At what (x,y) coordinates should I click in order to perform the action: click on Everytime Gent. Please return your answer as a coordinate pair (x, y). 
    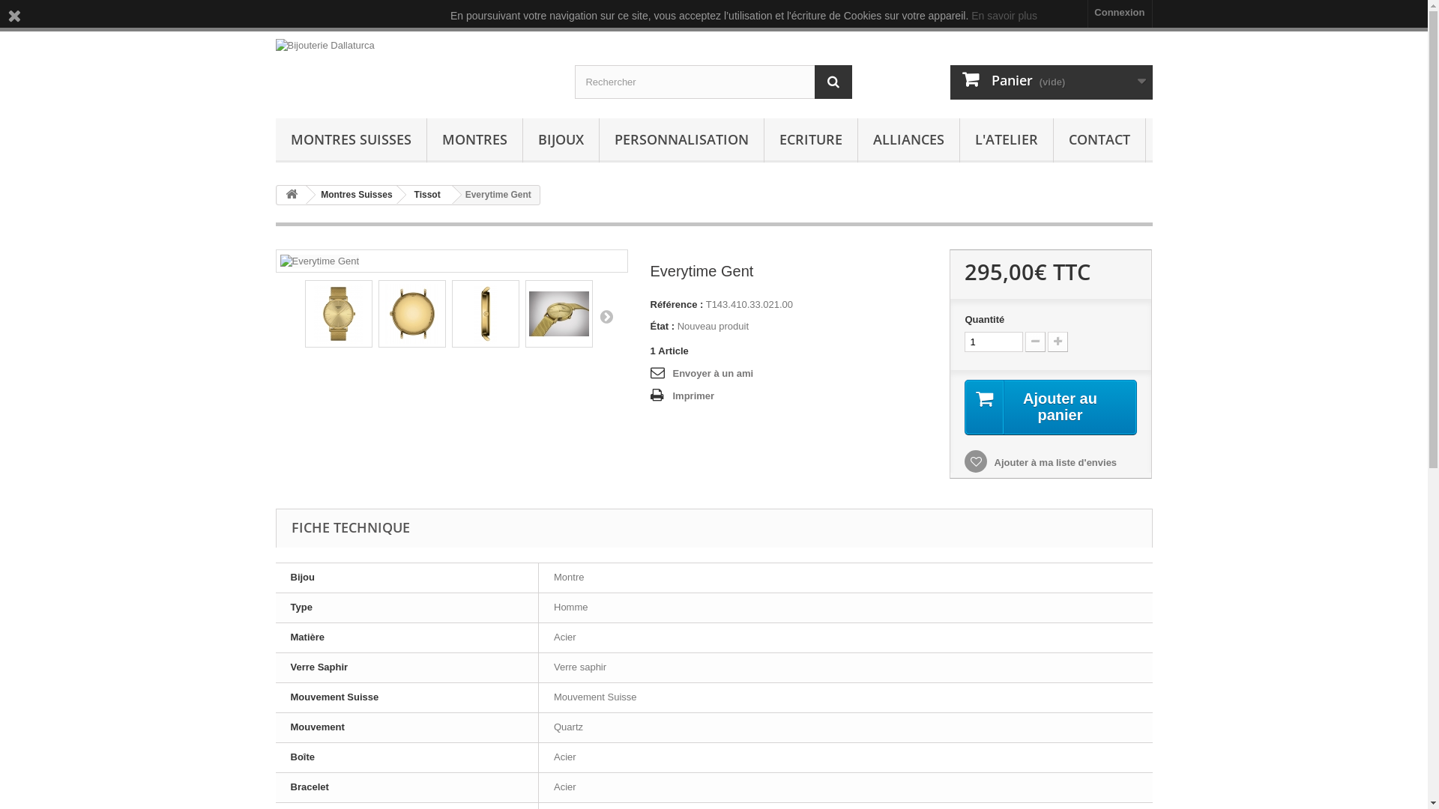
    Looking at the image, I should click on (558, 314).